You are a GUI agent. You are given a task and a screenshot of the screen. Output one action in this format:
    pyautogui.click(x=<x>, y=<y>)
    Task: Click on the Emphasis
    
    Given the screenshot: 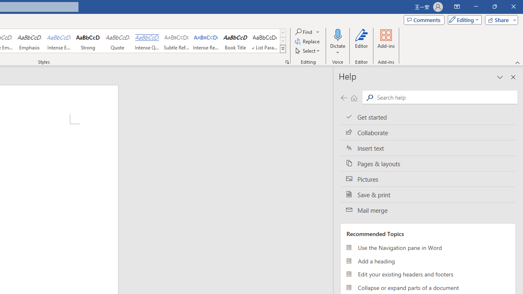 What is the action you would take?
    pyautogui.click(x=29, y=41)
    